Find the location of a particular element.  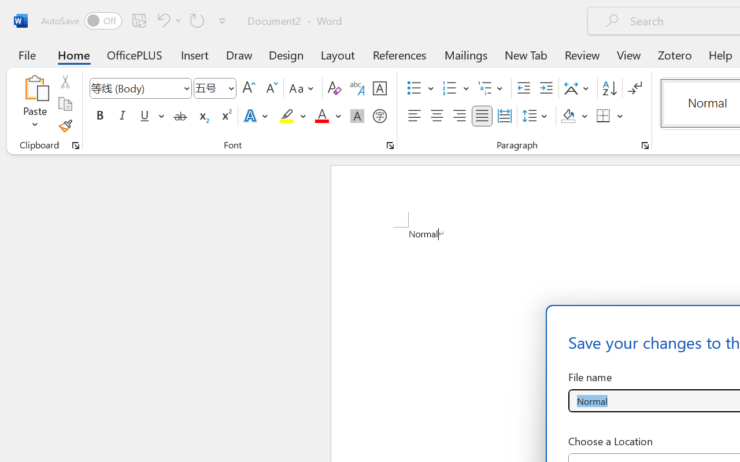

Repeat Style is located at coordinates (197, 20).